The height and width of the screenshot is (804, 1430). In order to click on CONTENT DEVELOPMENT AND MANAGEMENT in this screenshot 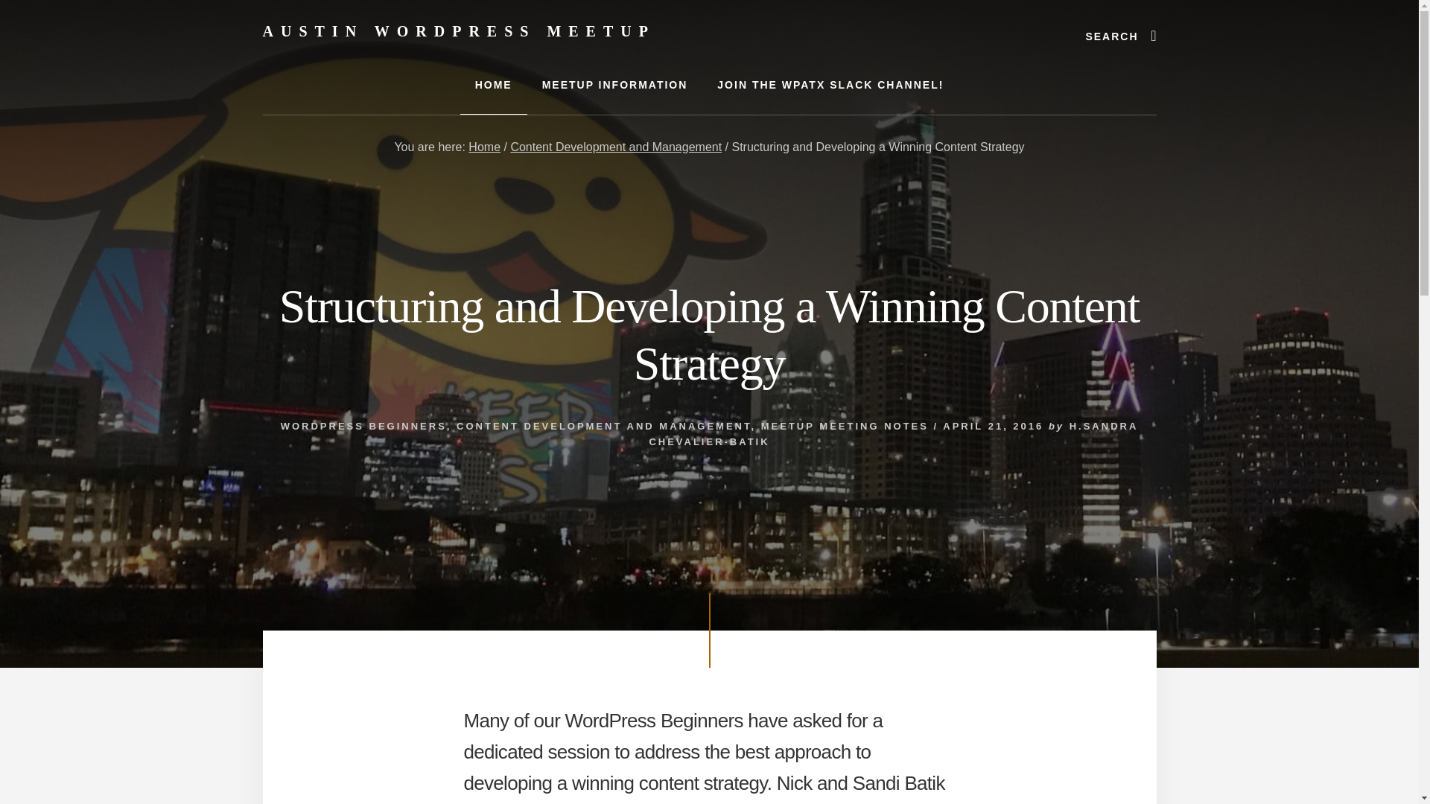, I will do `click(603, 426)`.